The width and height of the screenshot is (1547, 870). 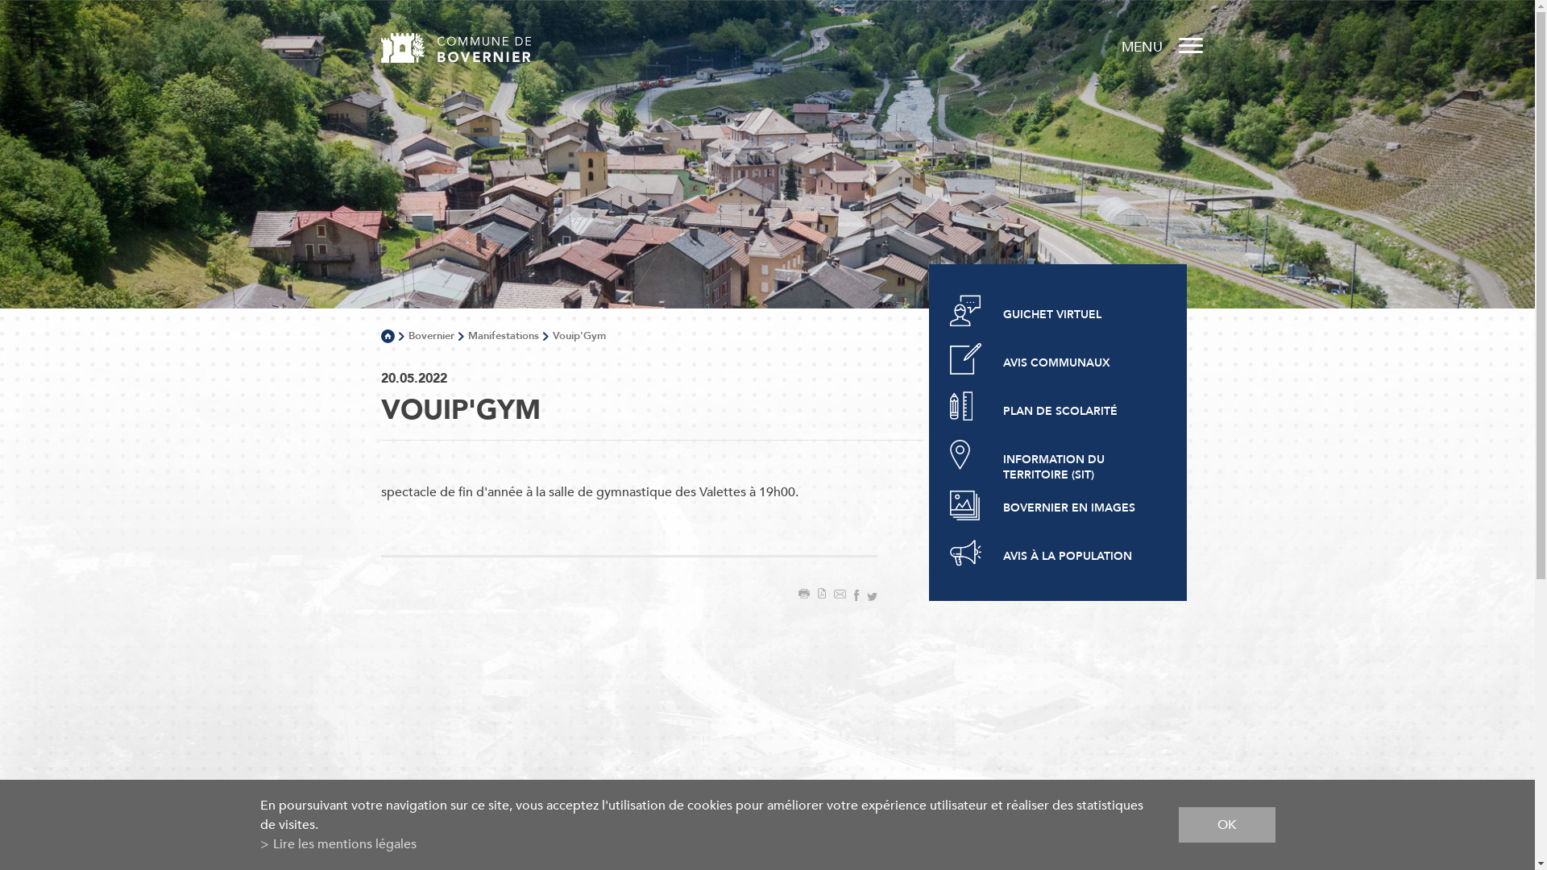 I want to click on Vouip'Gym, so click(x=579, y=336).